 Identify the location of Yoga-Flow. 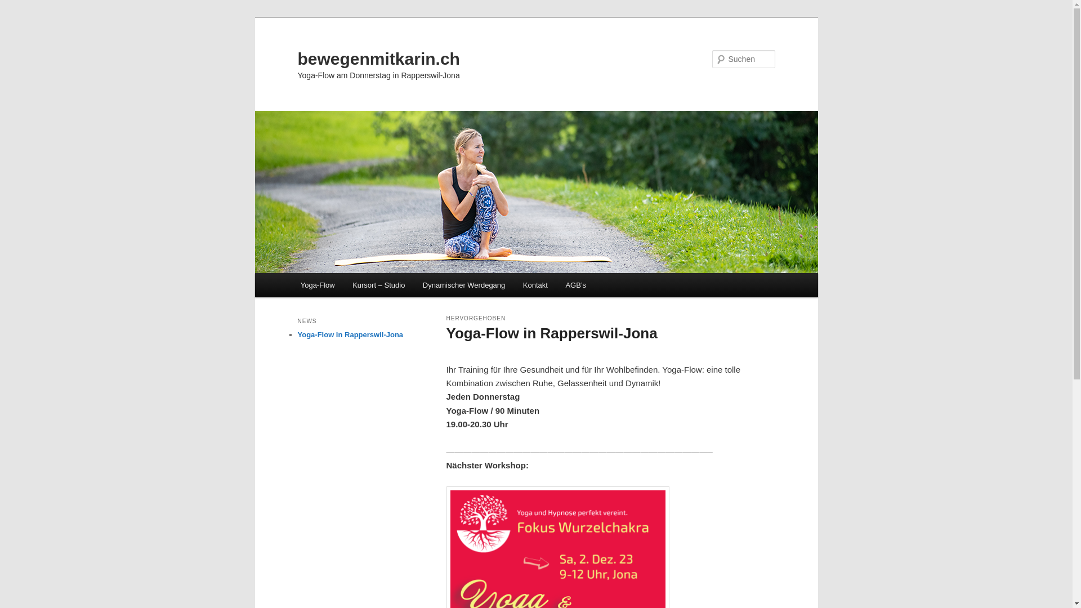
(318, 285).